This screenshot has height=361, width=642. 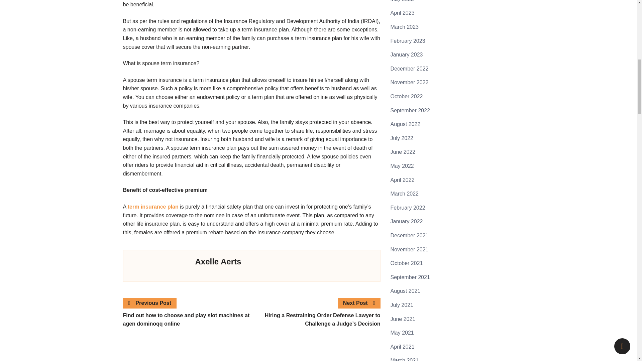 I want to click on Previous Post, so click(x=150, y=303).